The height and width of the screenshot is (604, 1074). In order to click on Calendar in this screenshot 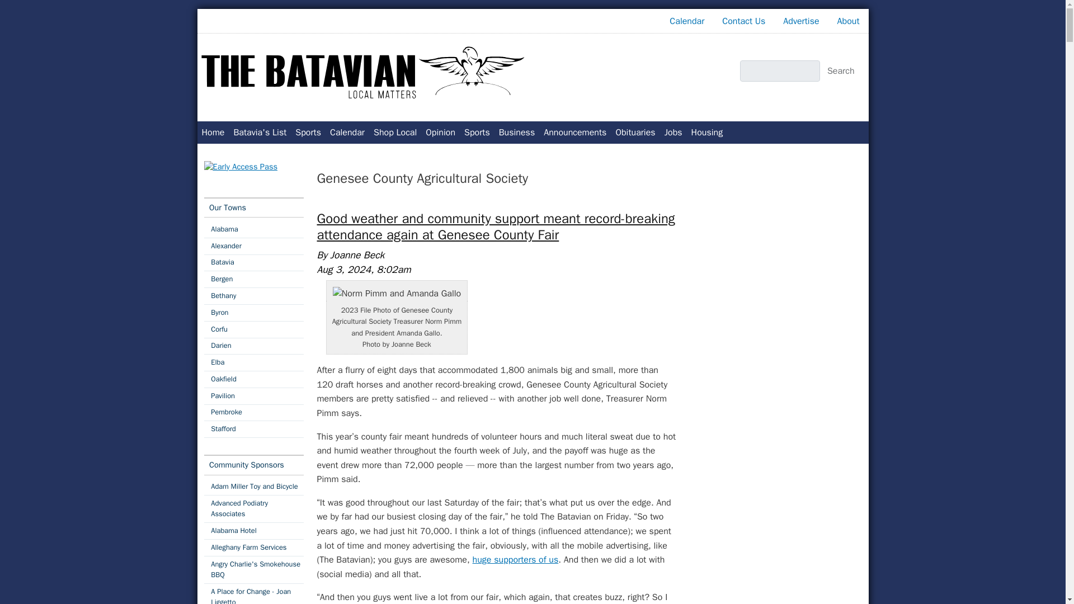, I will do `click(686, 21)`.